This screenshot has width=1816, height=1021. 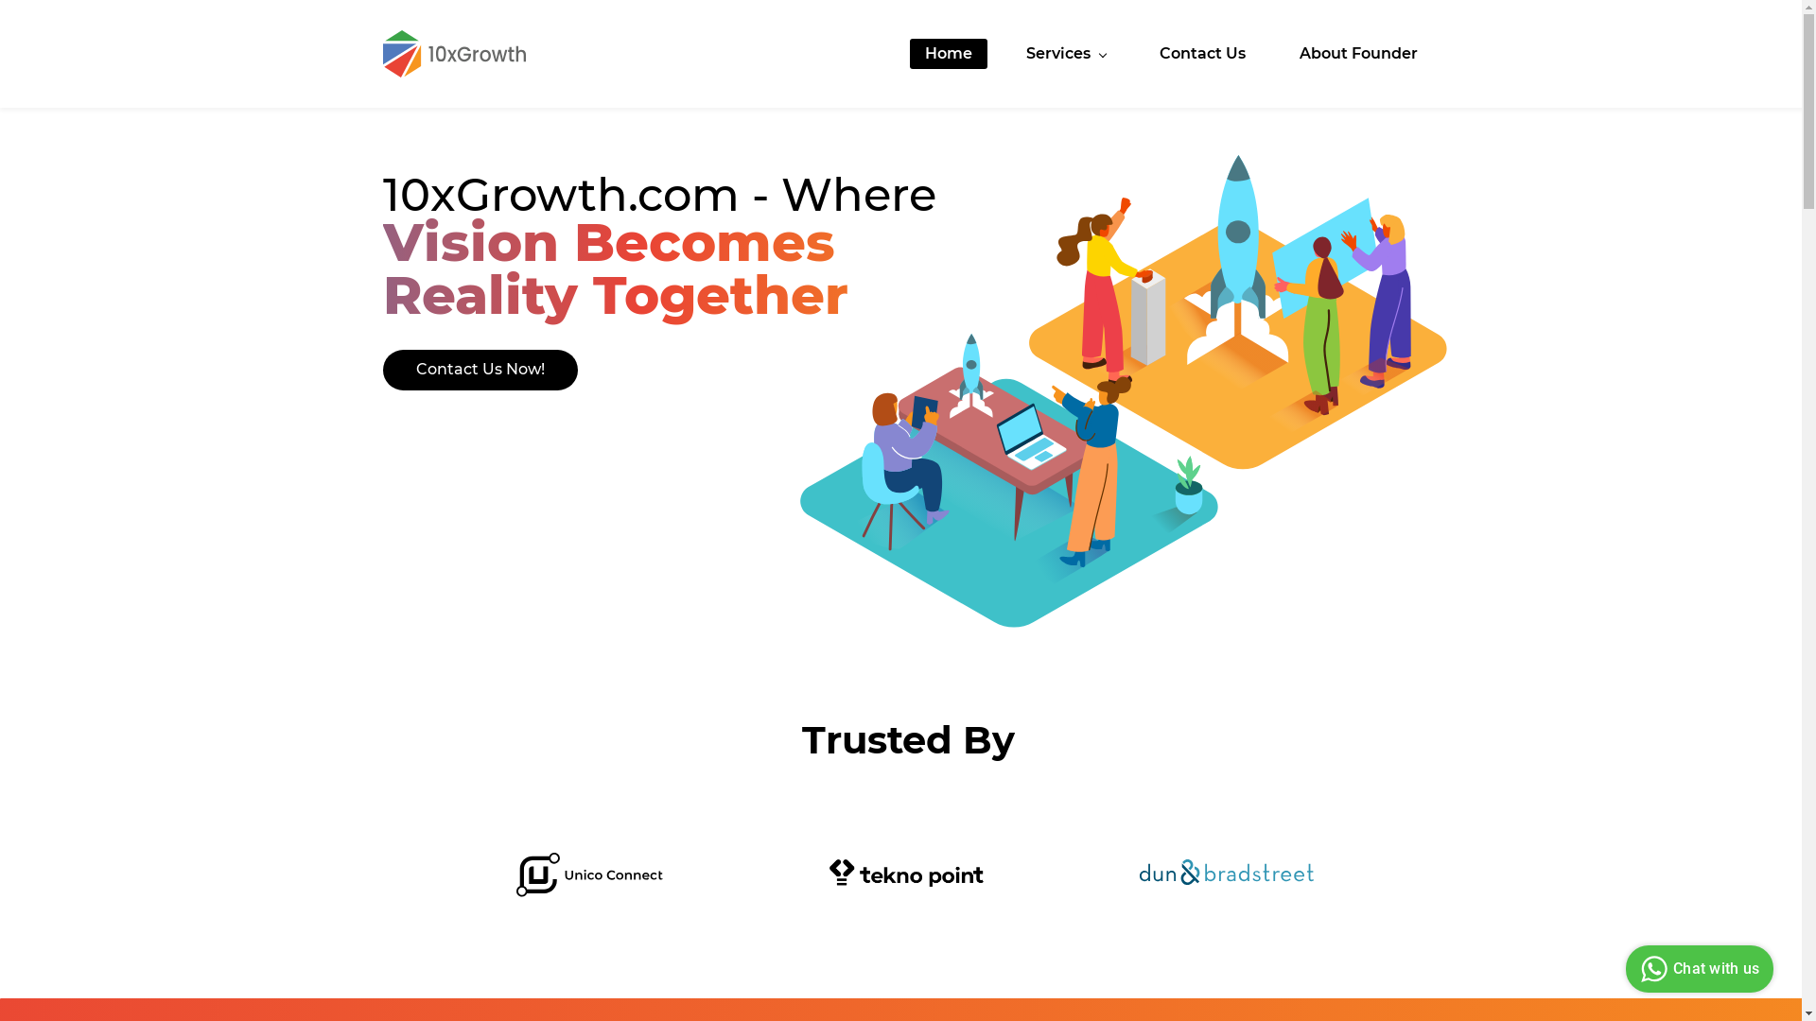 What do you see at coordinates (949, 54) in the screenshot?
I see `Home` at bounding box center [949, 54].